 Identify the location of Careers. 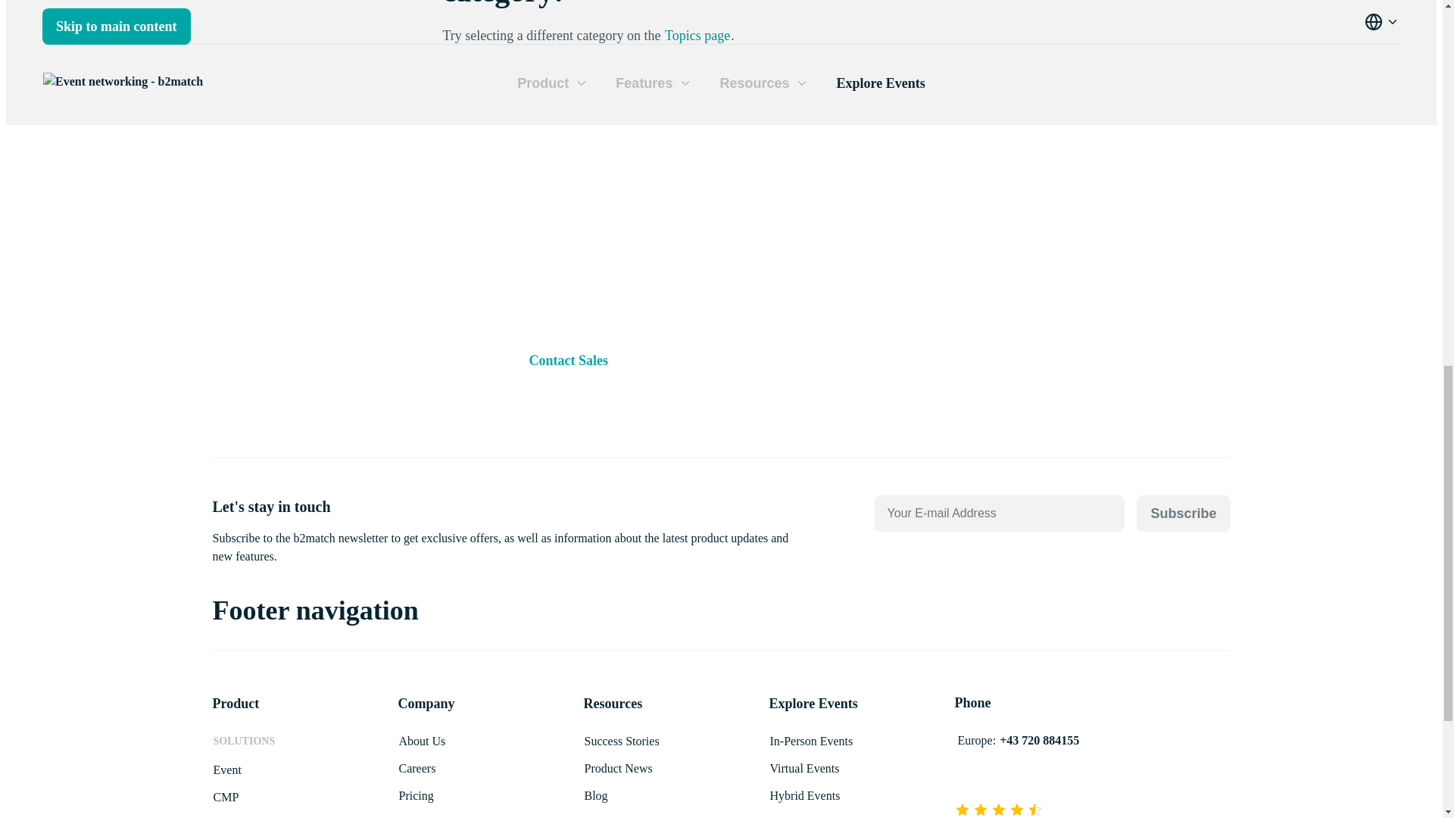
(418, 768).